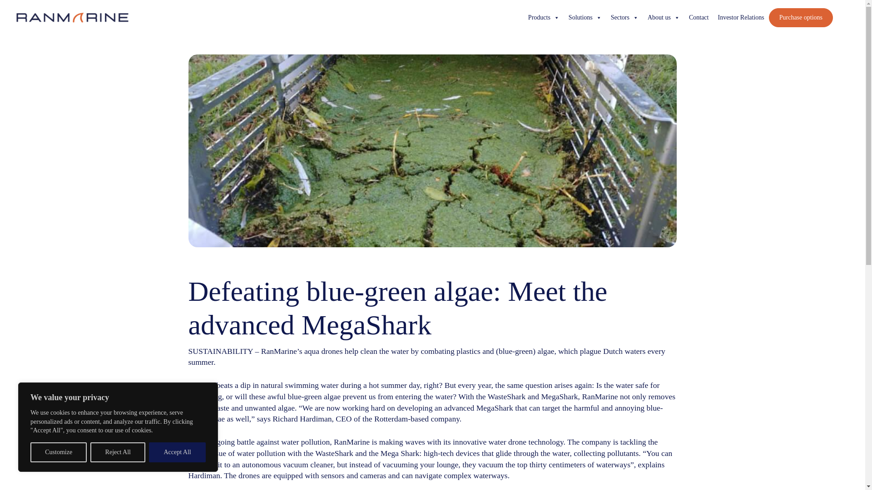  Describe the element at coordinates (624, 18) in the screenshot. I see `Sectors` at that location.